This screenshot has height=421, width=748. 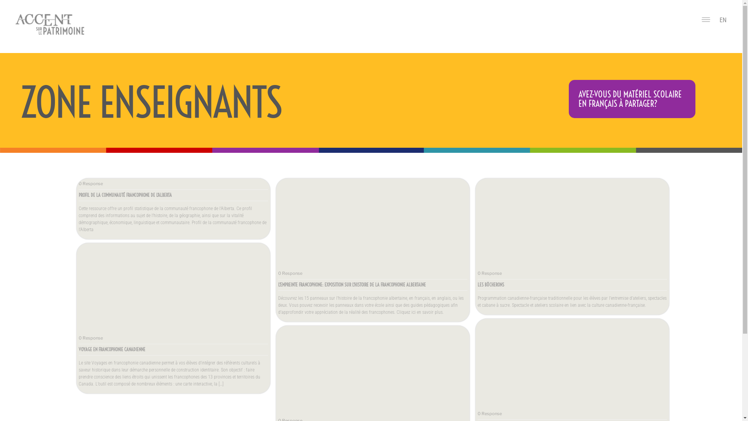 I want to click on 0 Response, so click(x=91, y=338).